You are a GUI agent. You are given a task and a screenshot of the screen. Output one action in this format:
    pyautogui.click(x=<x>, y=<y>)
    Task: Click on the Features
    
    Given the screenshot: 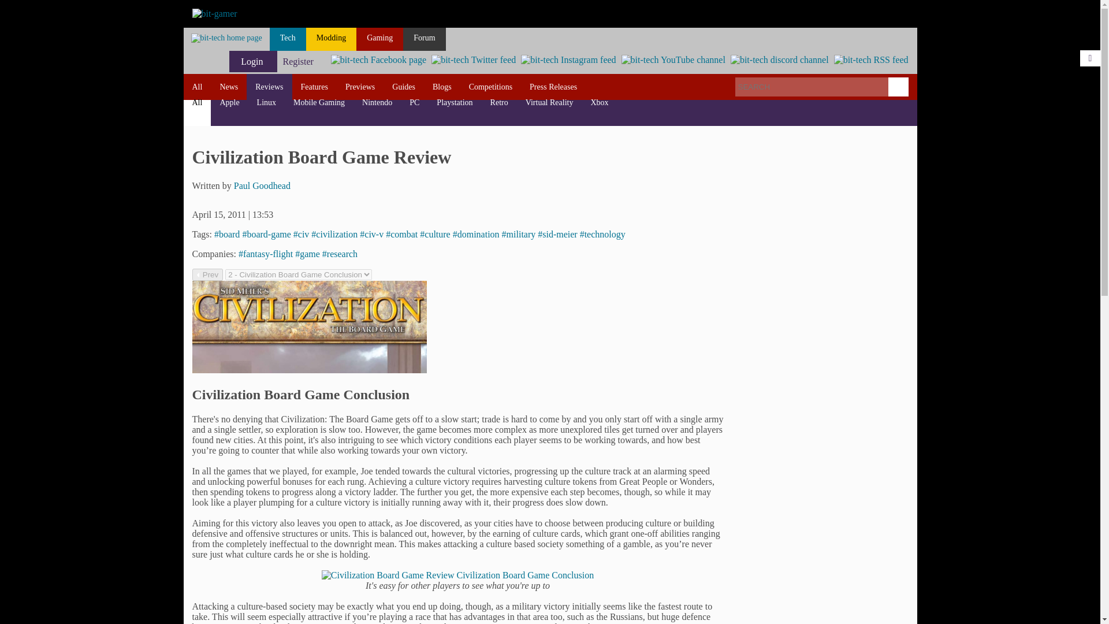 What is the action you would take?
    pyautogui.click(x=314, y=87)
    